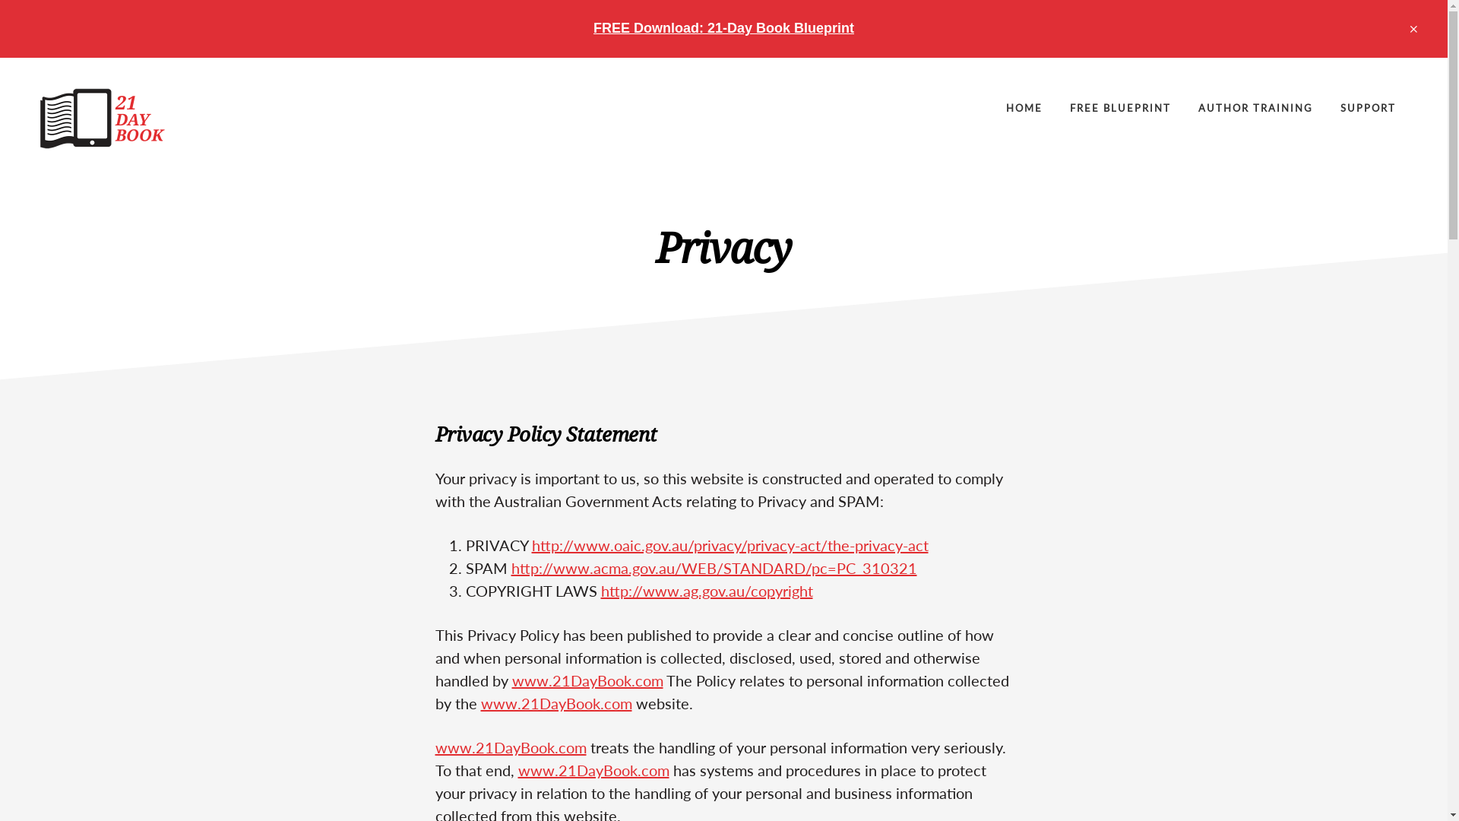 This screenshot has height=821, width=1459. I want to click on FREE BLUEPRINT, so click(1120, 108).